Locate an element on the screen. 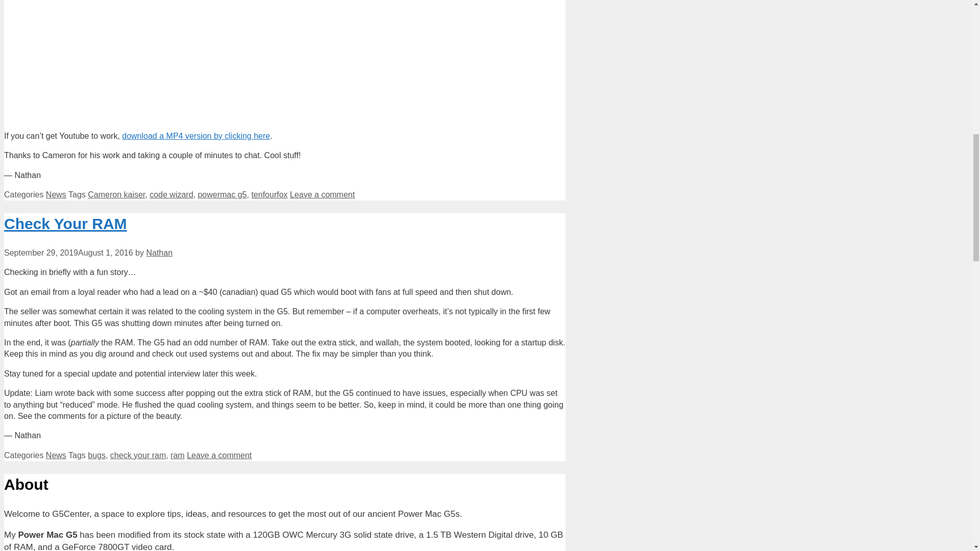 The image size is (980, 551). Check Your RAM is located at coordinates (65, 223).